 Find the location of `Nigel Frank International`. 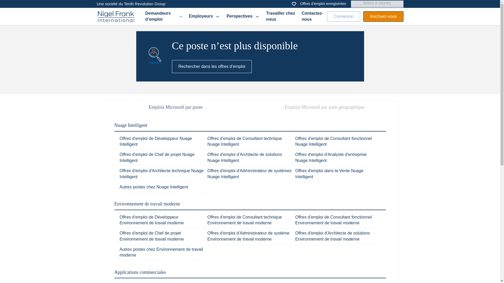

Nigel Frank International is located at coordinates (115, 17).